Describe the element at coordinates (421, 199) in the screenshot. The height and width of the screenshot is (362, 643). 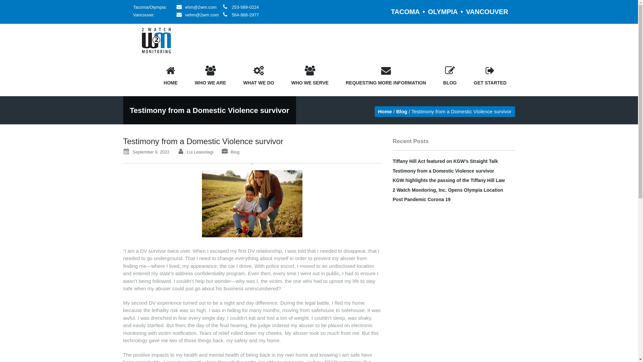
I see `Post Pandemic Corona 19` at that location.